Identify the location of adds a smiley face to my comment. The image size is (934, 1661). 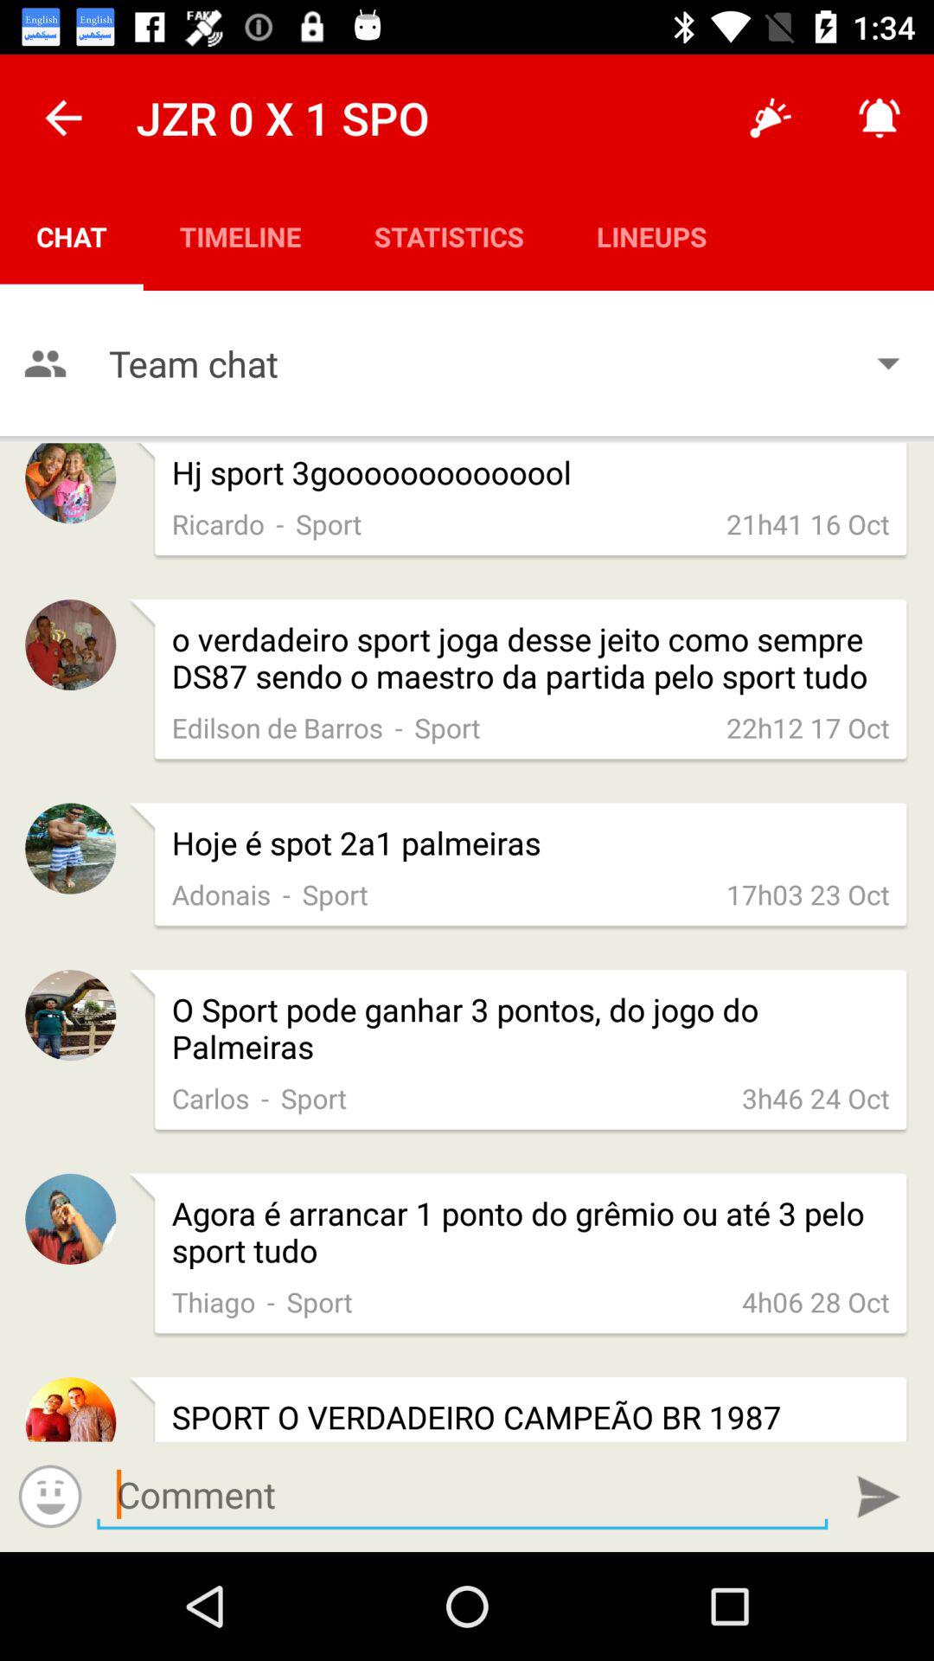
(50, 1497).